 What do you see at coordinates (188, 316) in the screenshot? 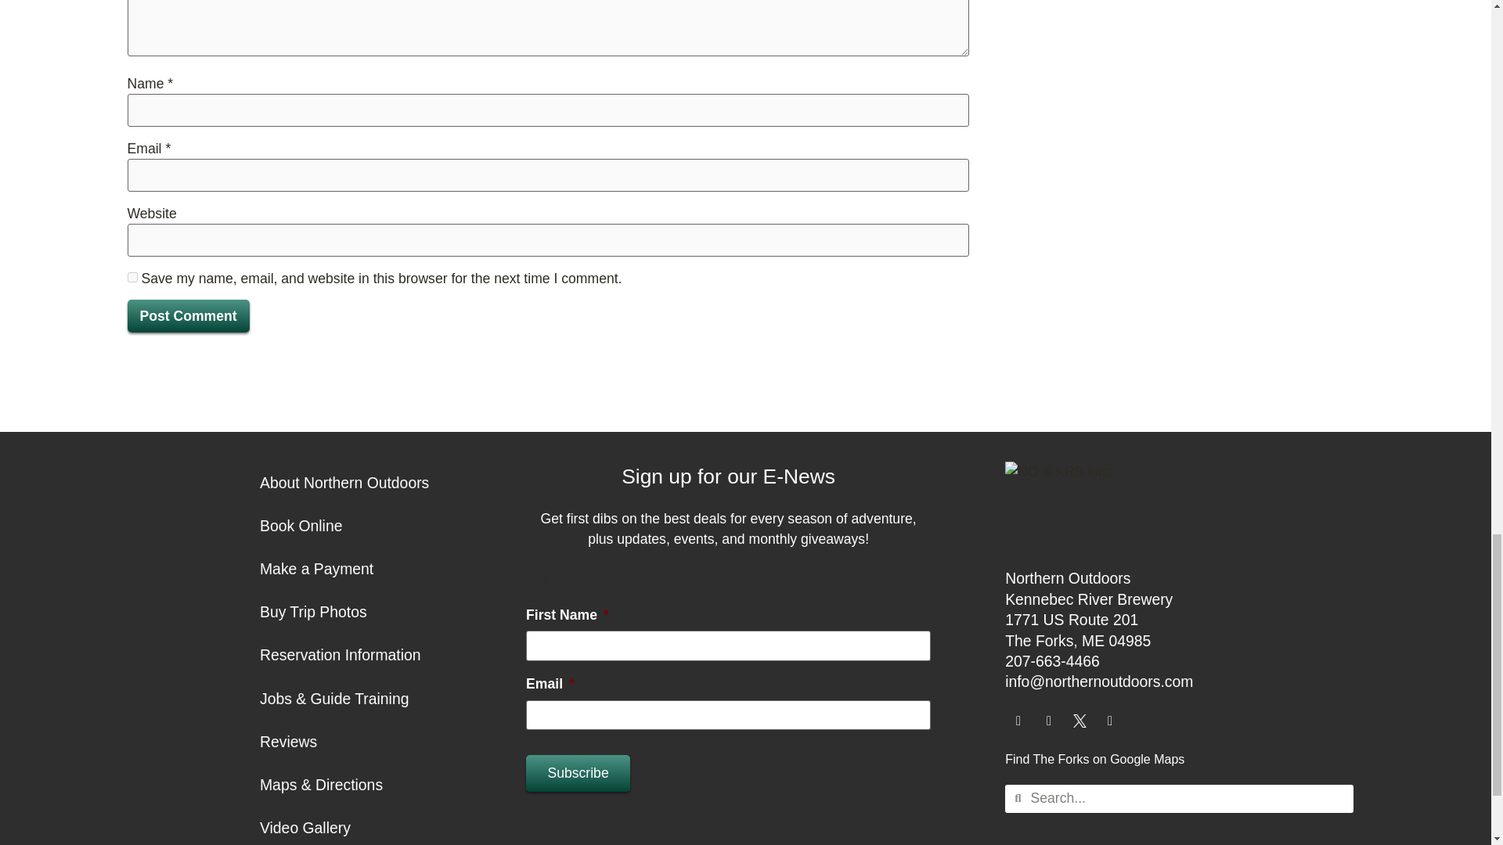
I see `Post Comment` at bounding box center [188, 316].